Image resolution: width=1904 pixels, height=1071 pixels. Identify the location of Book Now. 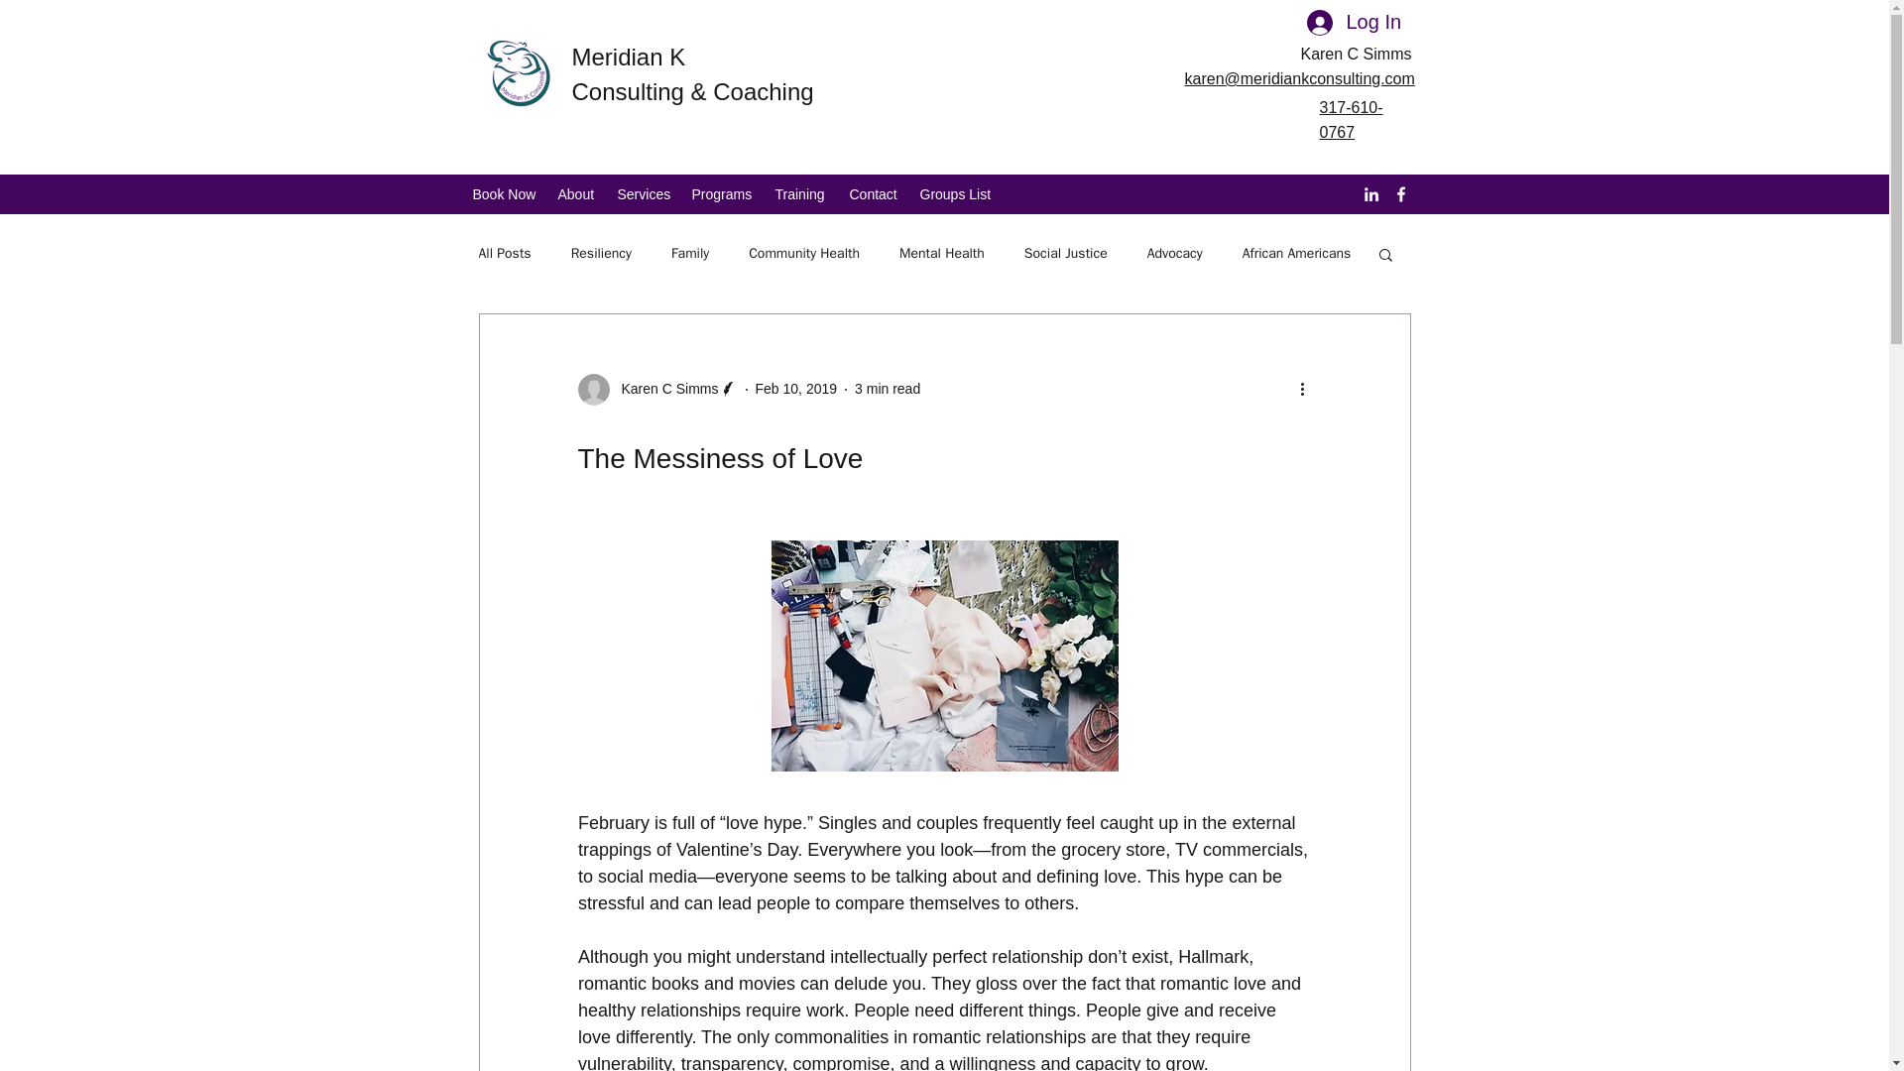
(505, 194).